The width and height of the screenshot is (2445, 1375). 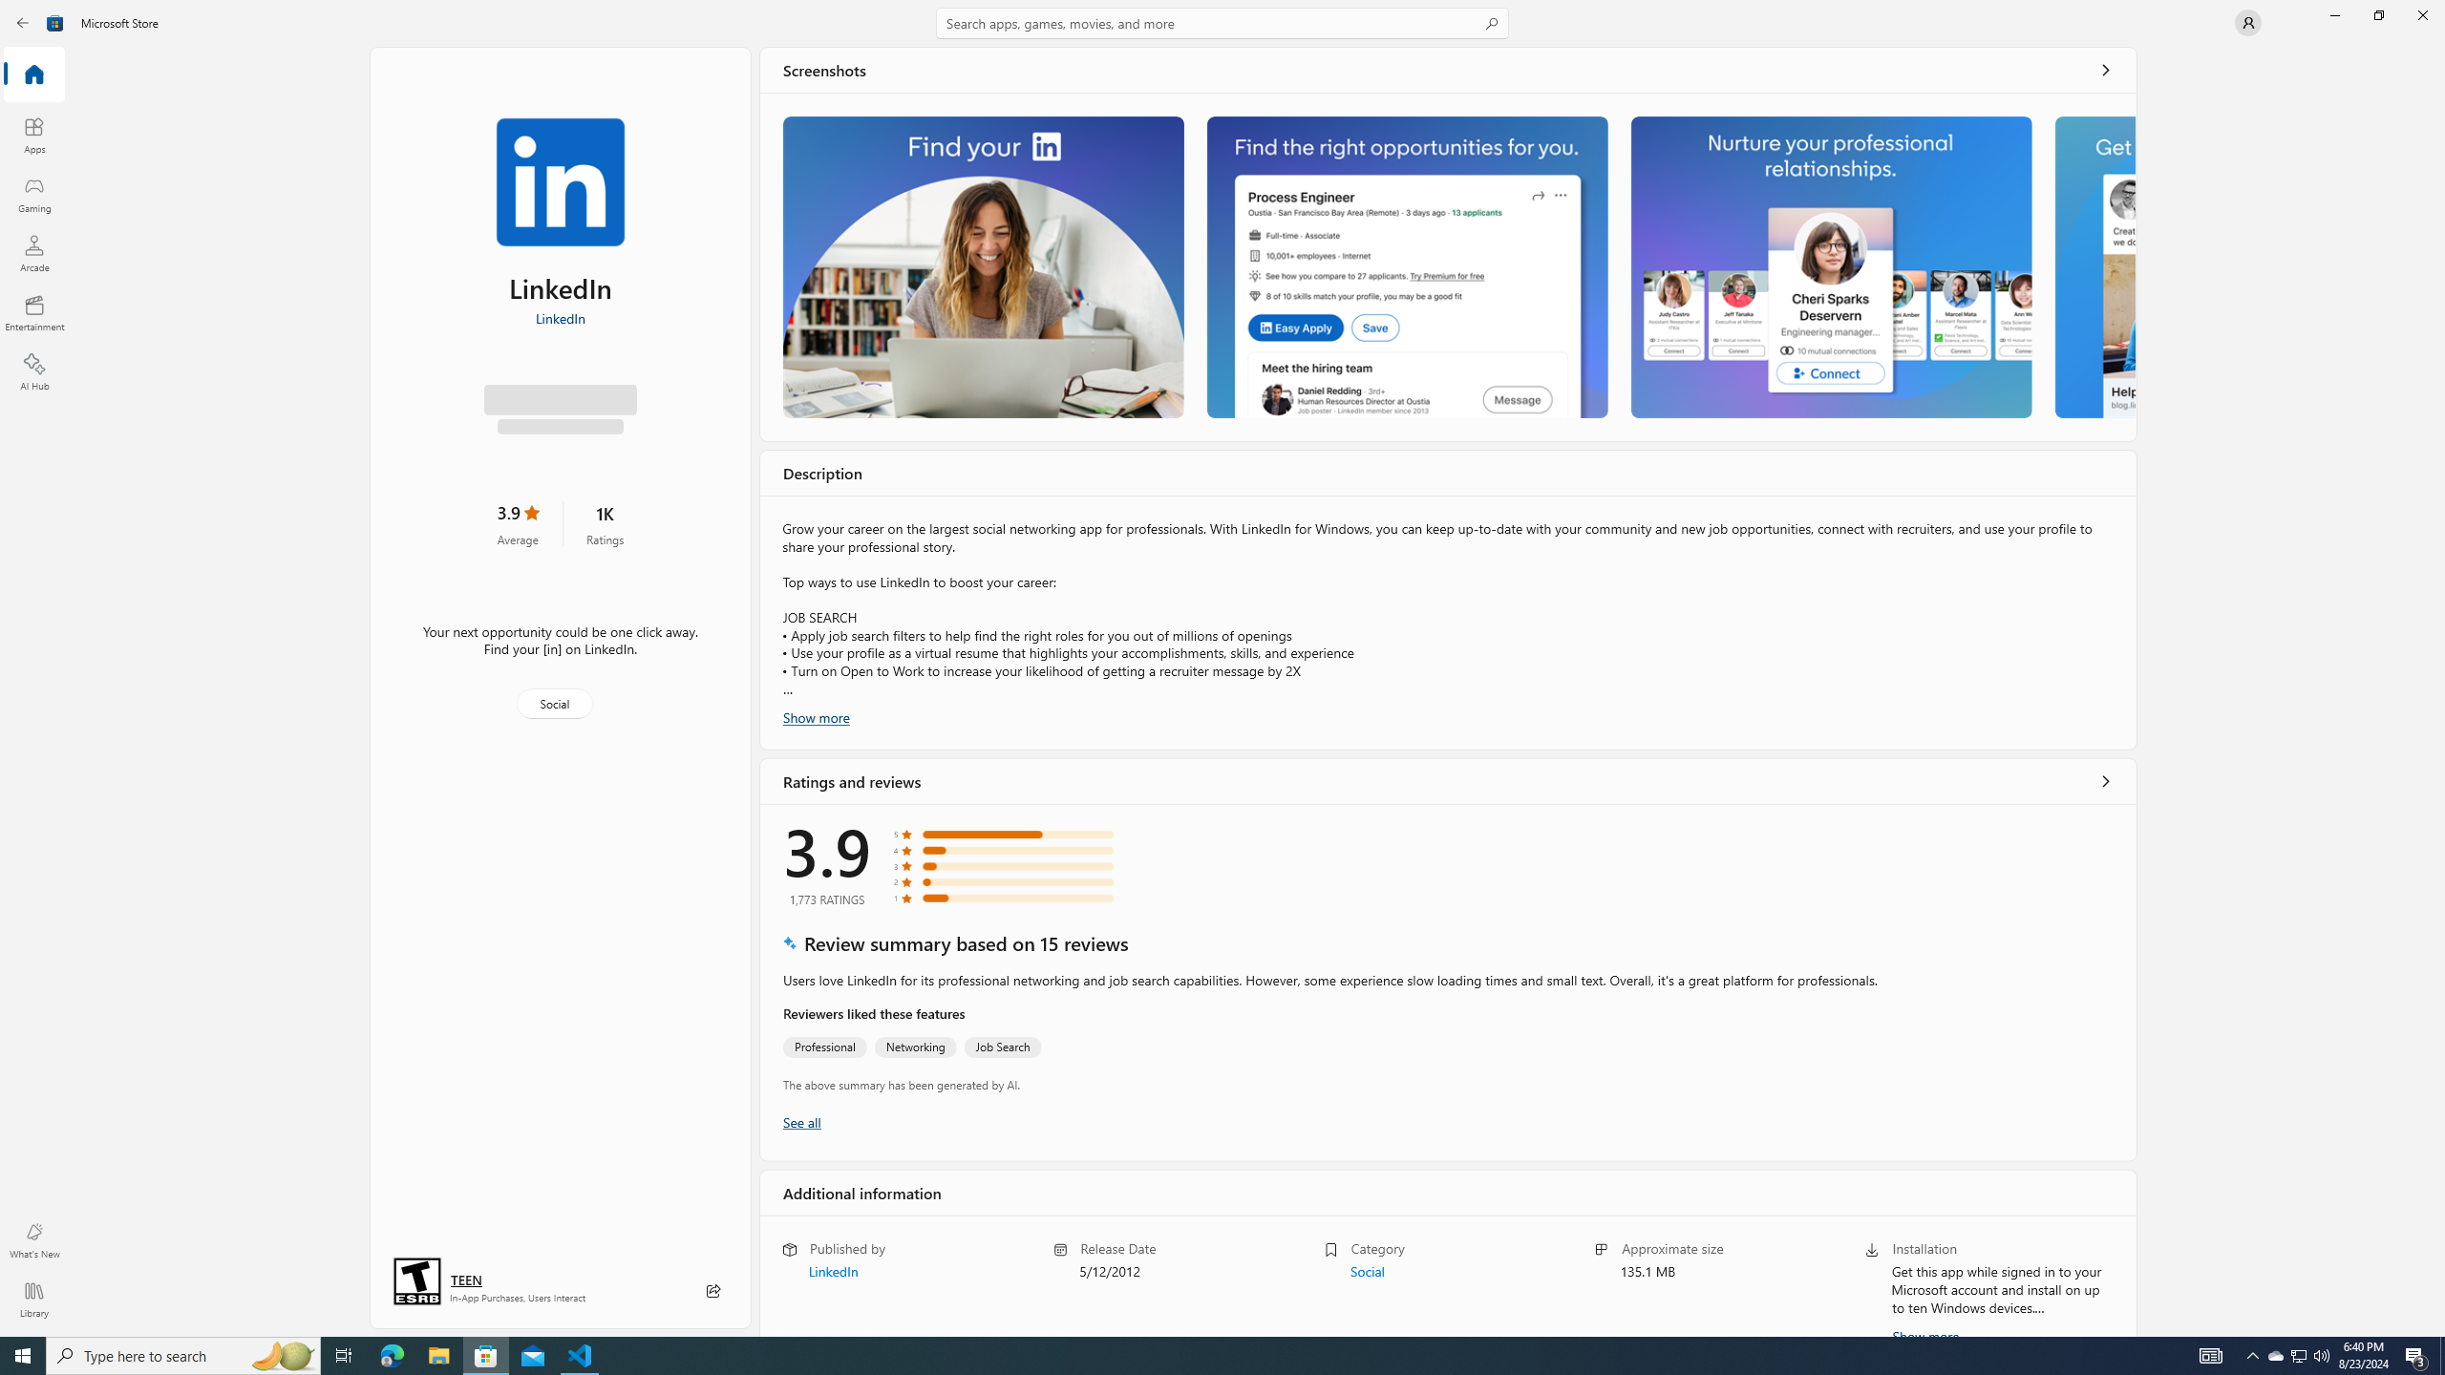 What do you see at coordinates (23, 23) in the screenshot?
I see `Back` at bounding box center [23, 23].